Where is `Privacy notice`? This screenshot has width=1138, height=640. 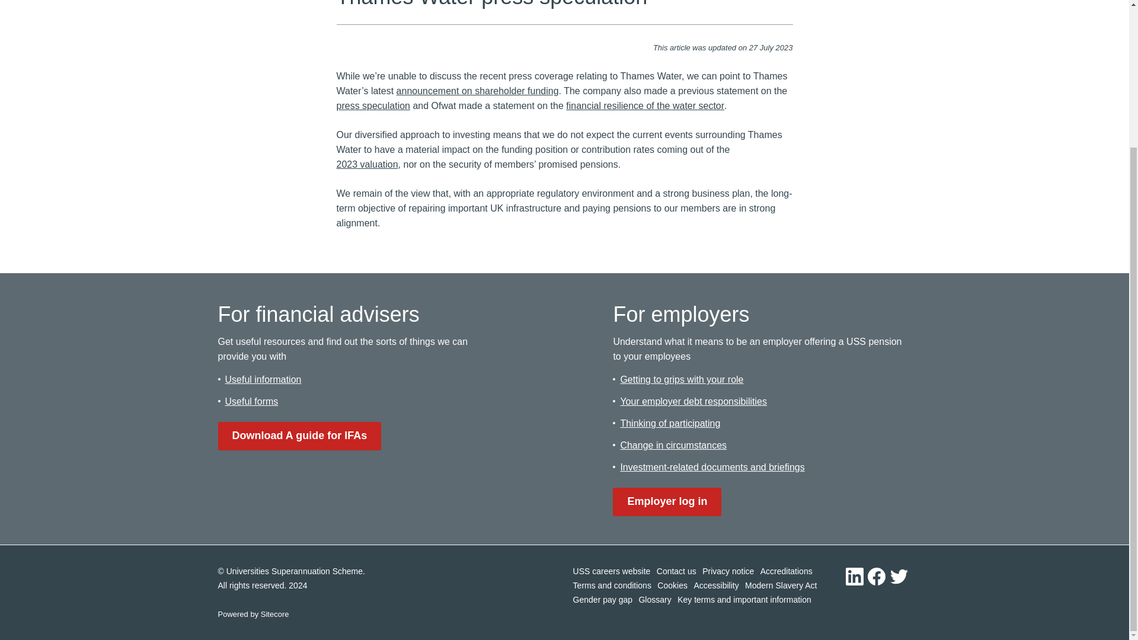 Privacy notice is located at coordinates (728, 571).